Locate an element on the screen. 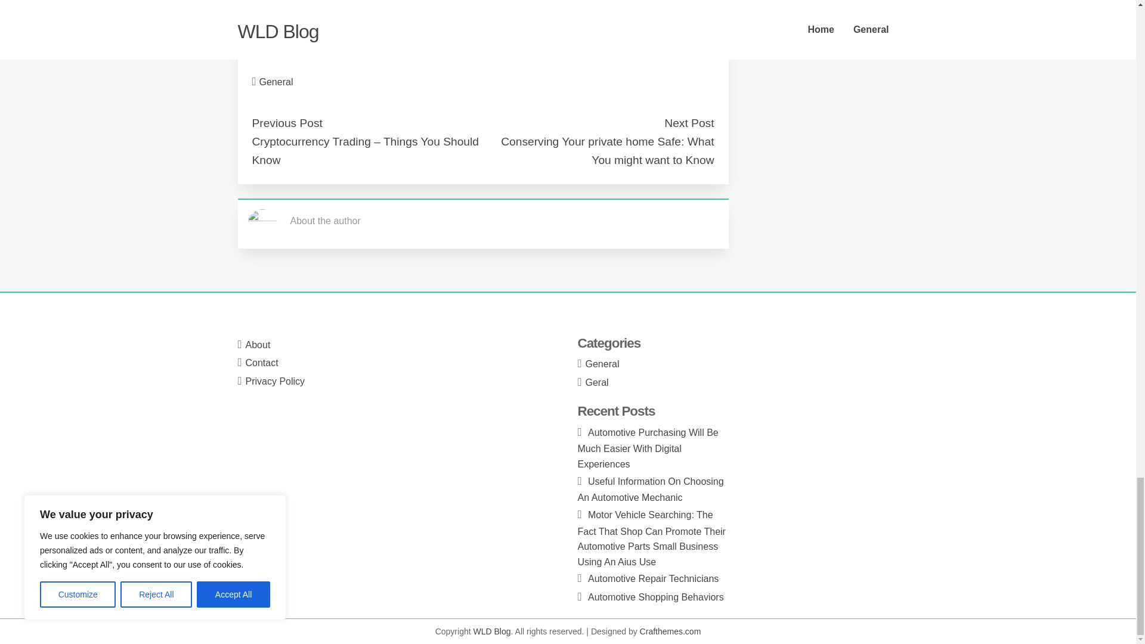 Image resolution: width=1145 pixels, height=644 pixels. Previous Post is located at coordinates (286, 123).